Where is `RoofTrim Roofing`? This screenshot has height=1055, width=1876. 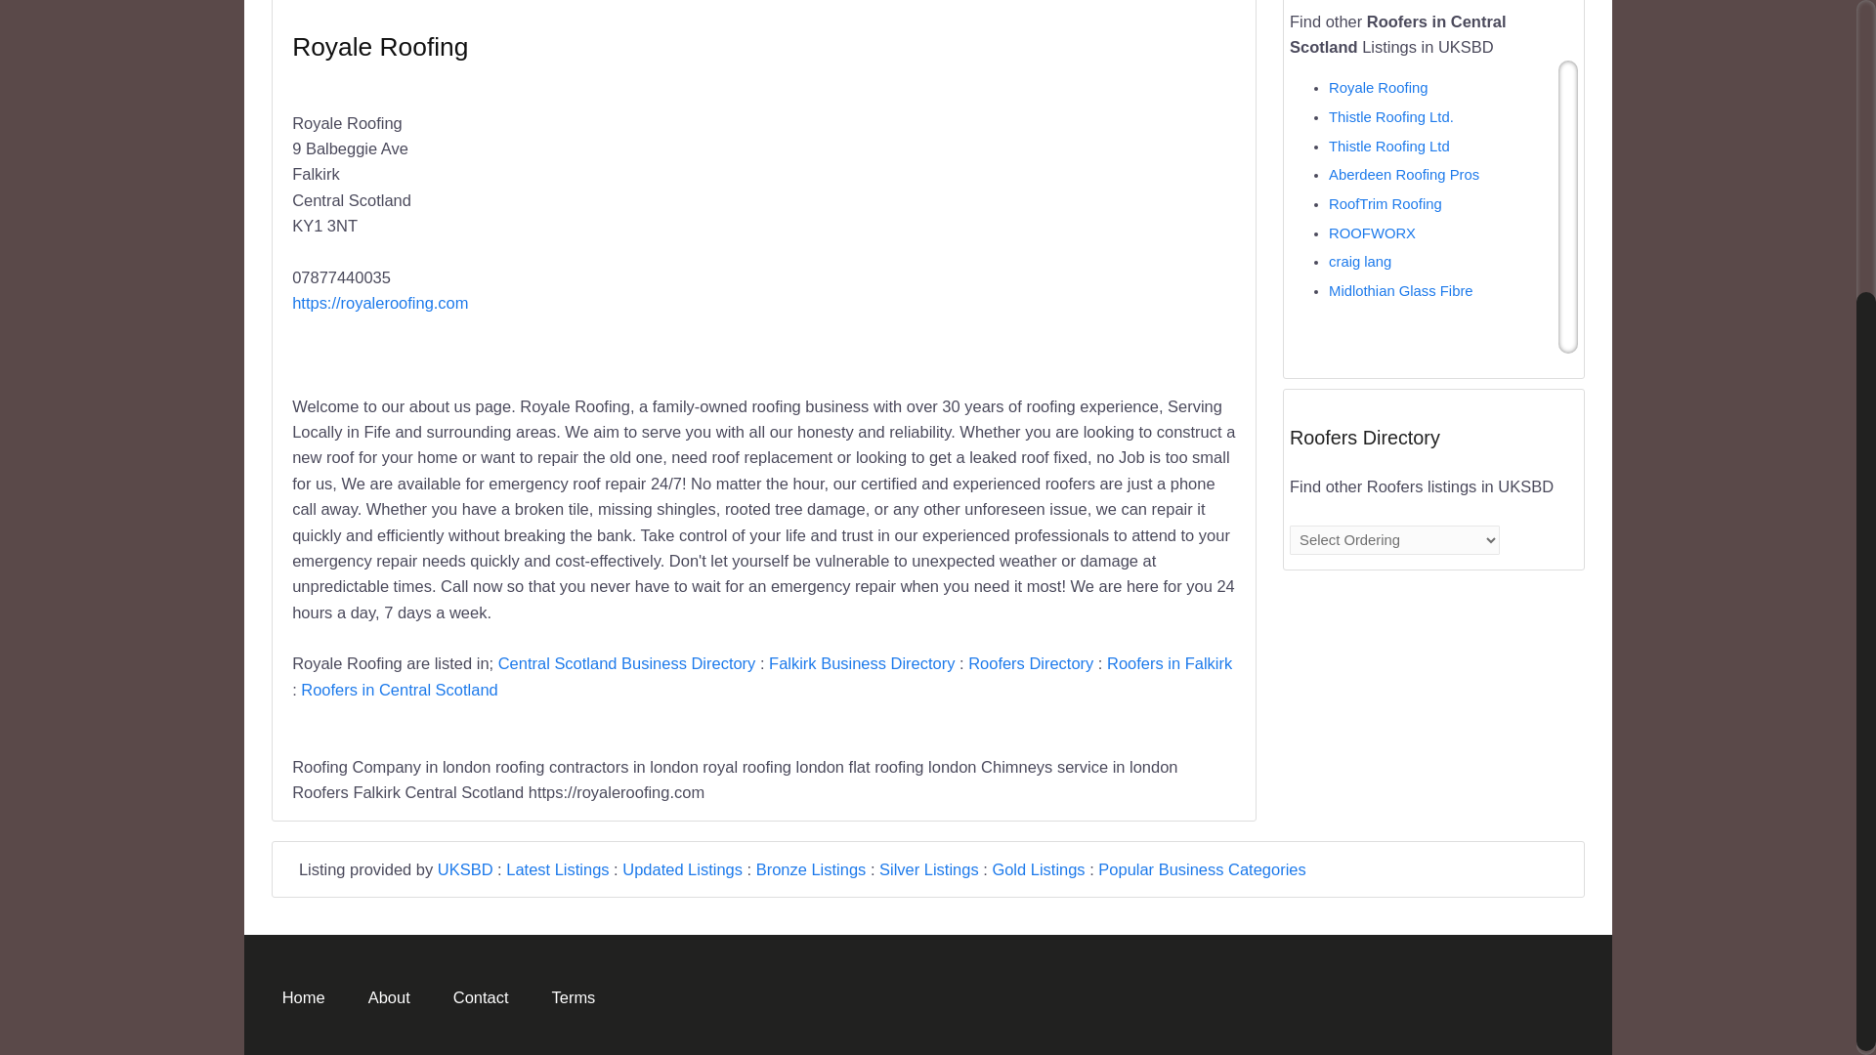
RoofTrim Roofing is located at coordinates (1386, 203).